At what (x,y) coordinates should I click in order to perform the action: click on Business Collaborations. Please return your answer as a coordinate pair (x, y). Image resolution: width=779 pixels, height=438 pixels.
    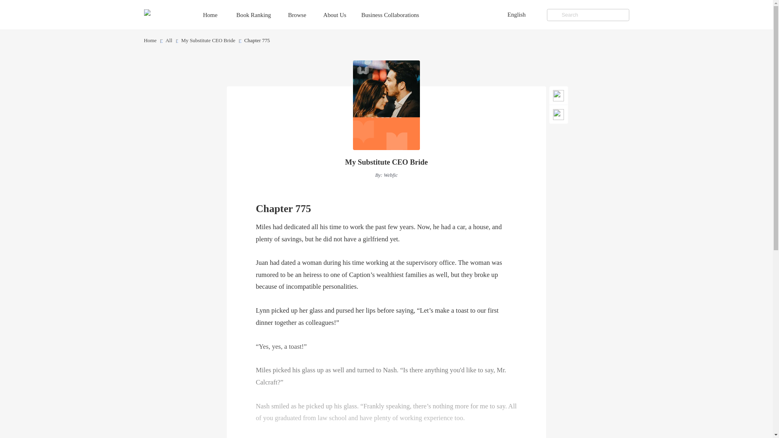
    Looking at the image, I should click on (398, 15).